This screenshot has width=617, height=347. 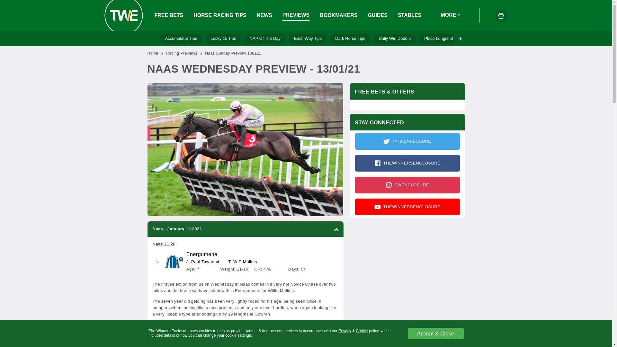 I want to click on BOOKMAKERS, so click(x=338, y=15).